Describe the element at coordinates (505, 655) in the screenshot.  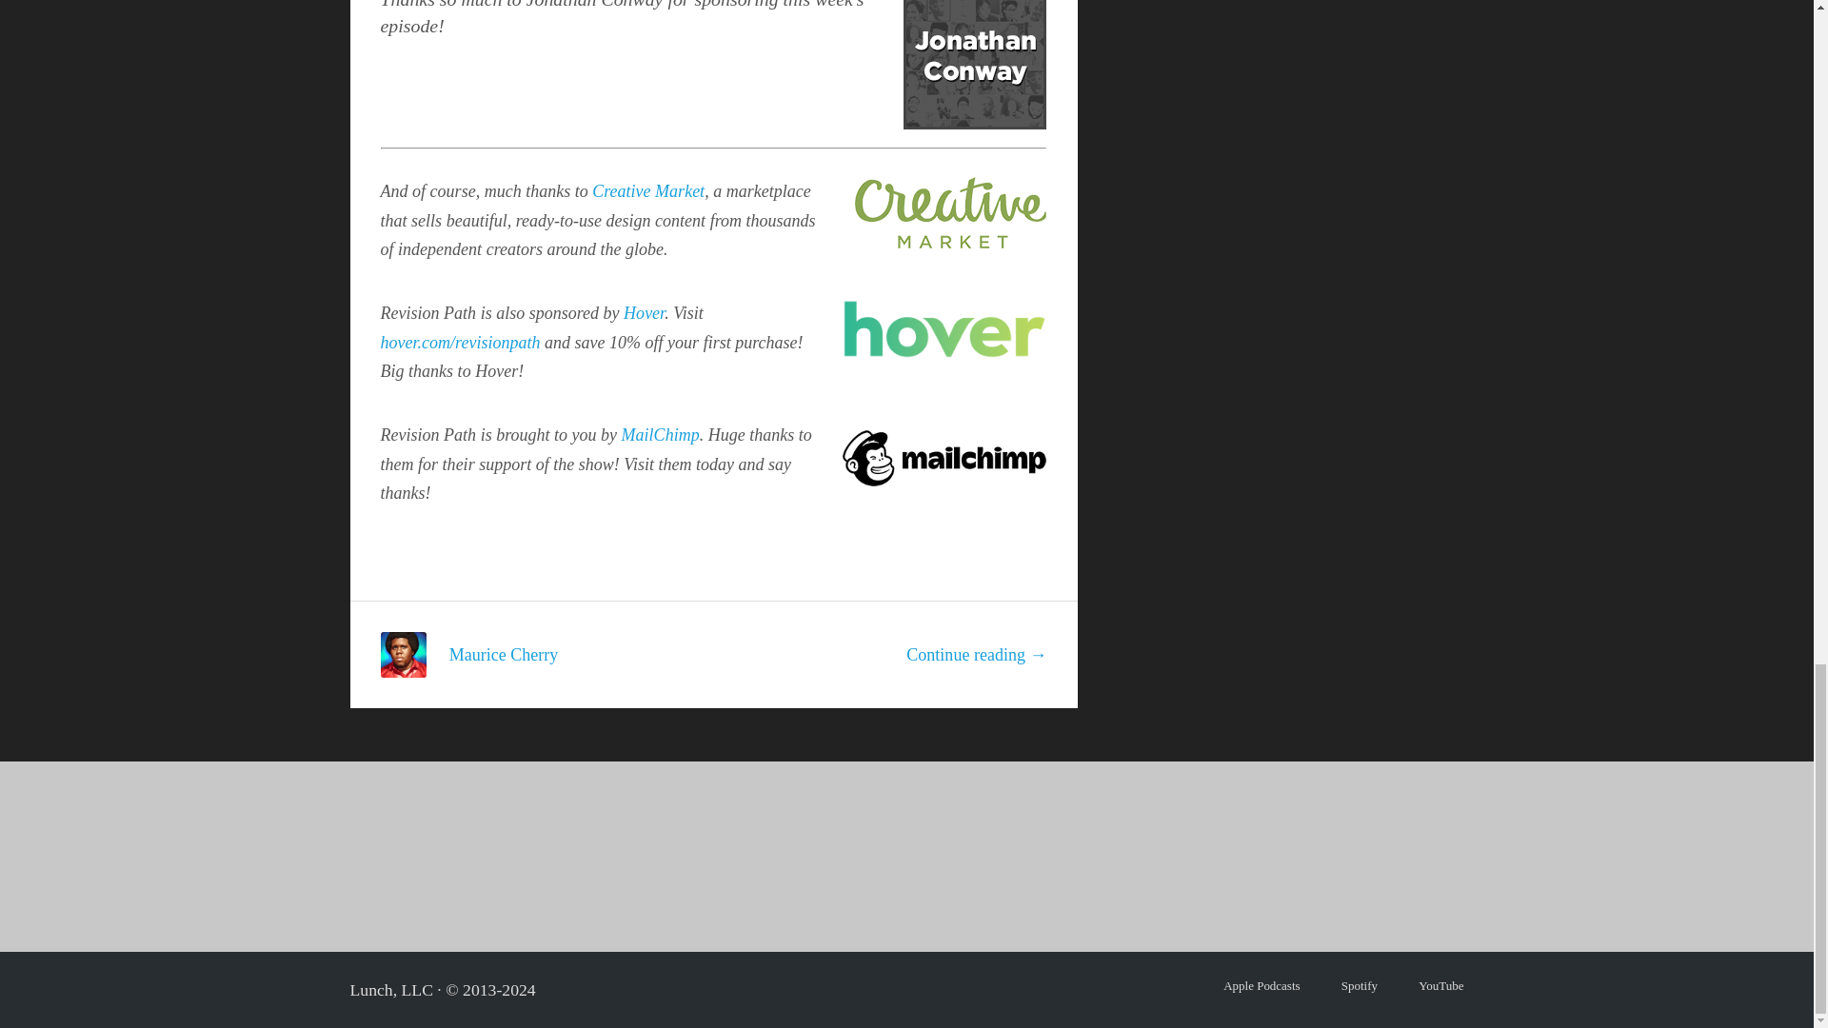
I see `Maurice Cherry` at that location.